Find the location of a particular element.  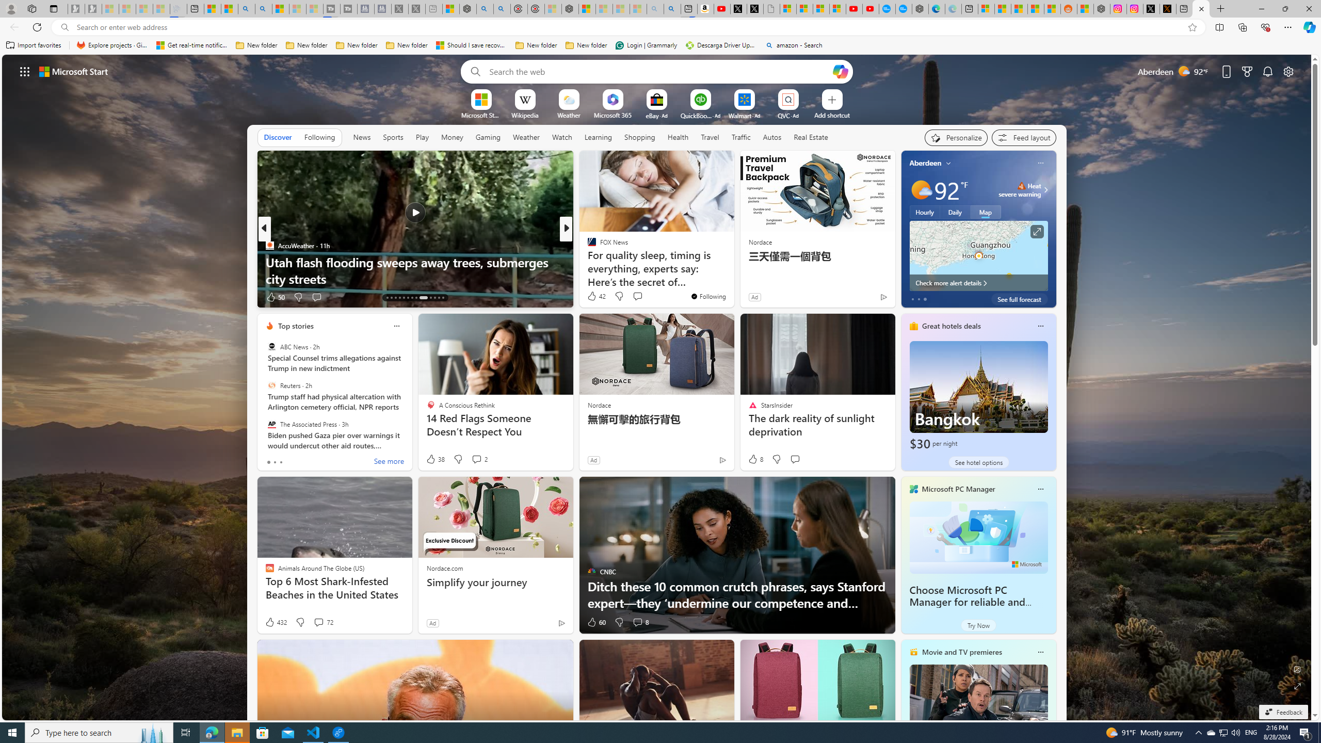

AutomationID: tab-25 is located at coordinates (443, 298).